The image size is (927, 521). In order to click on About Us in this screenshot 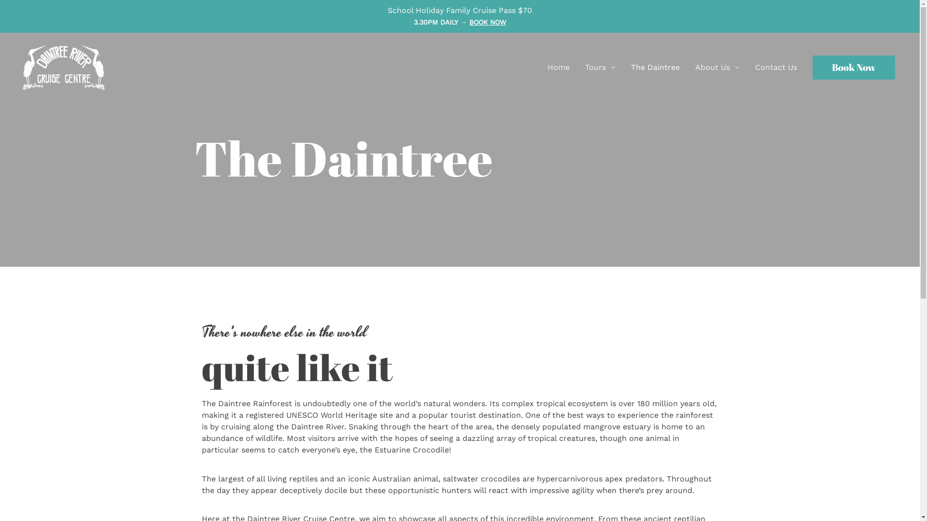, I will do `click(717, 68)`.